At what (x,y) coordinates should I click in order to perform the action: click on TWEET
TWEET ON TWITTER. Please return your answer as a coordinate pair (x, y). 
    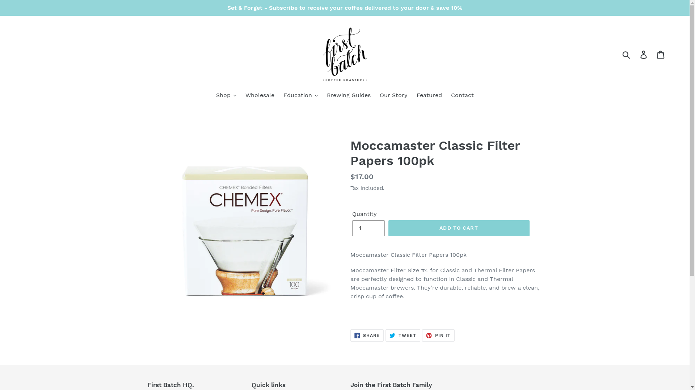
    Looking at the image, I should click on (403, 335).